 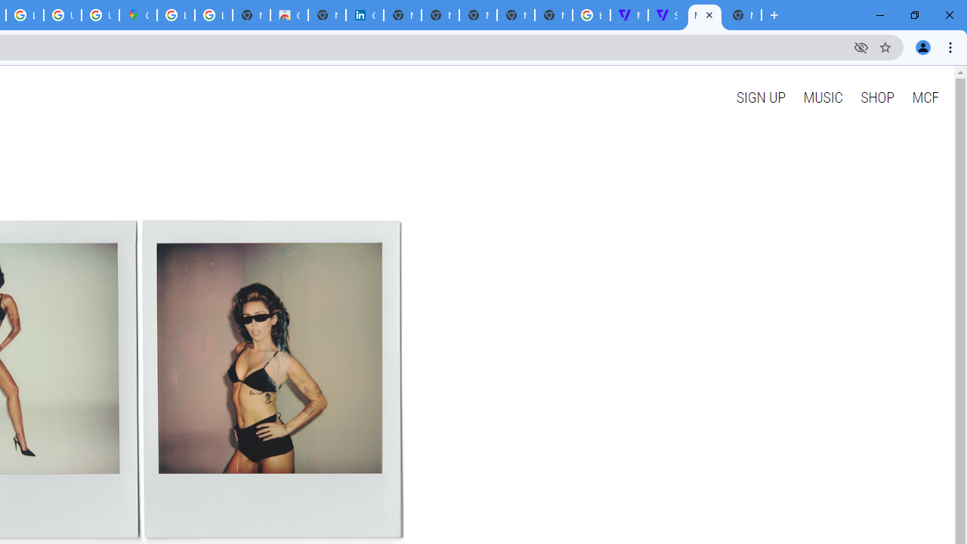 What do you see at coordinates (925, 97) in the screenshot?
I see `MCF` at bounding box center [925, 97].